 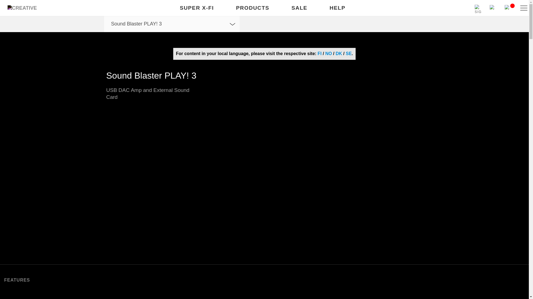 What do you see at coordinates (172, 24) in the screenshot?
I see `Sound Blaster PLAY! 3` at bounding box center [172, 24].